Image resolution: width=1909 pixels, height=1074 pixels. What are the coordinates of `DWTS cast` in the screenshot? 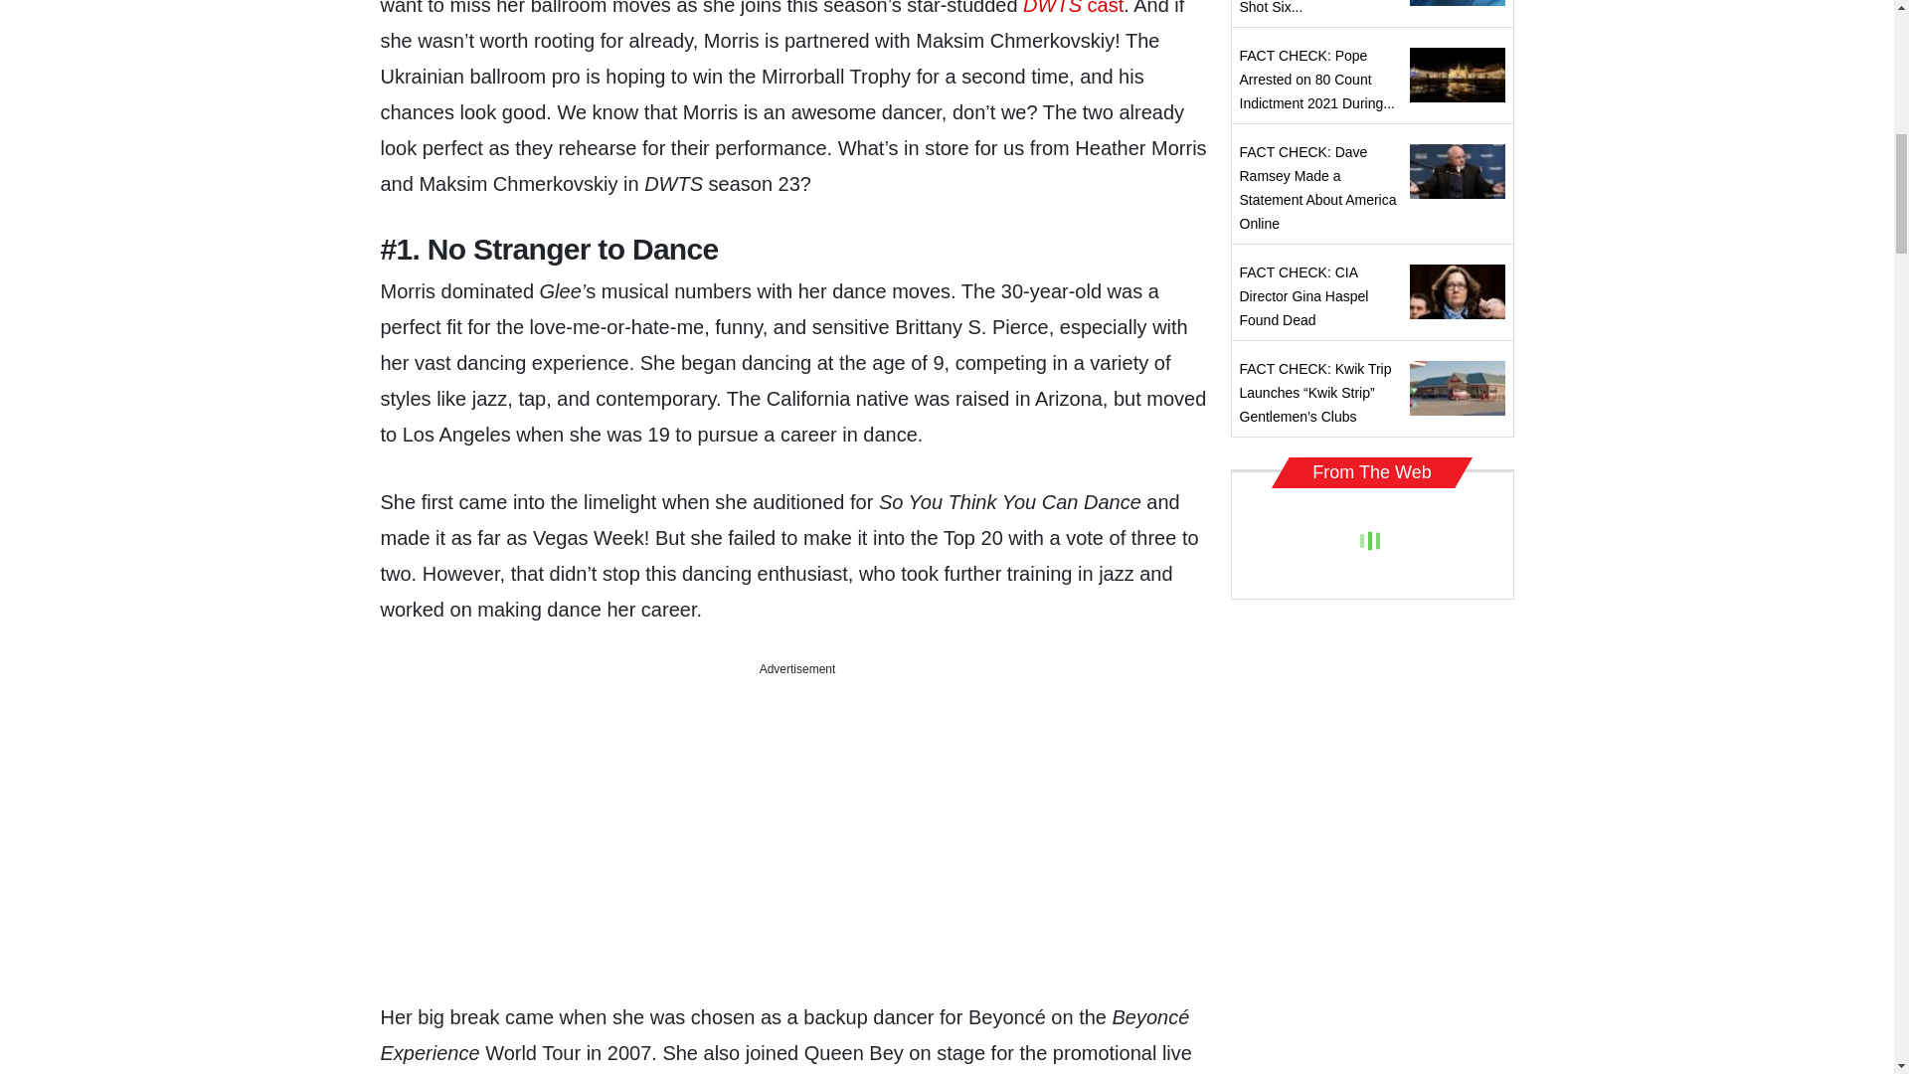 It's located at (1074, 8).